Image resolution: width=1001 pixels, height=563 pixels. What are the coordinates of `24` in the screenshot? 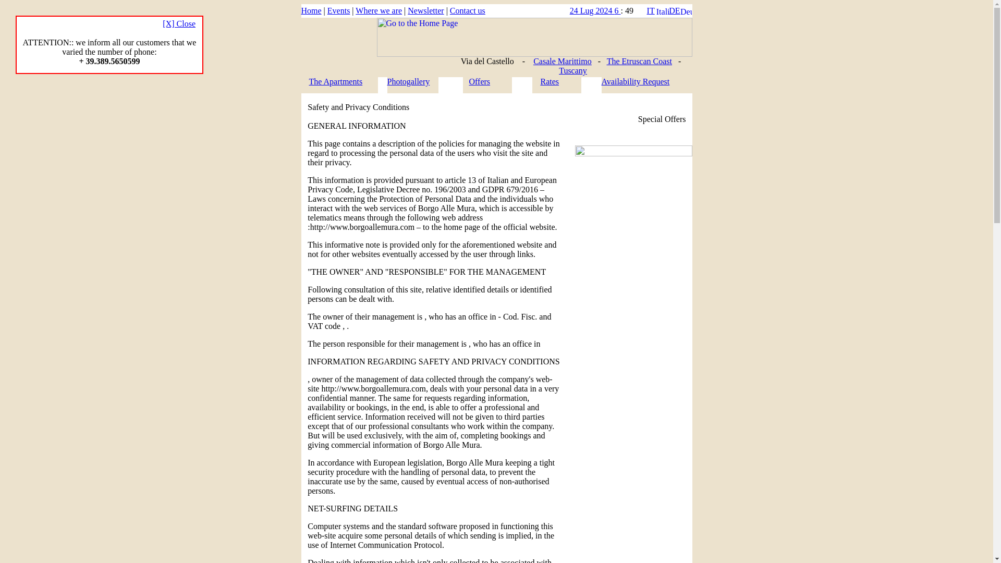 It's located at (575, 10).